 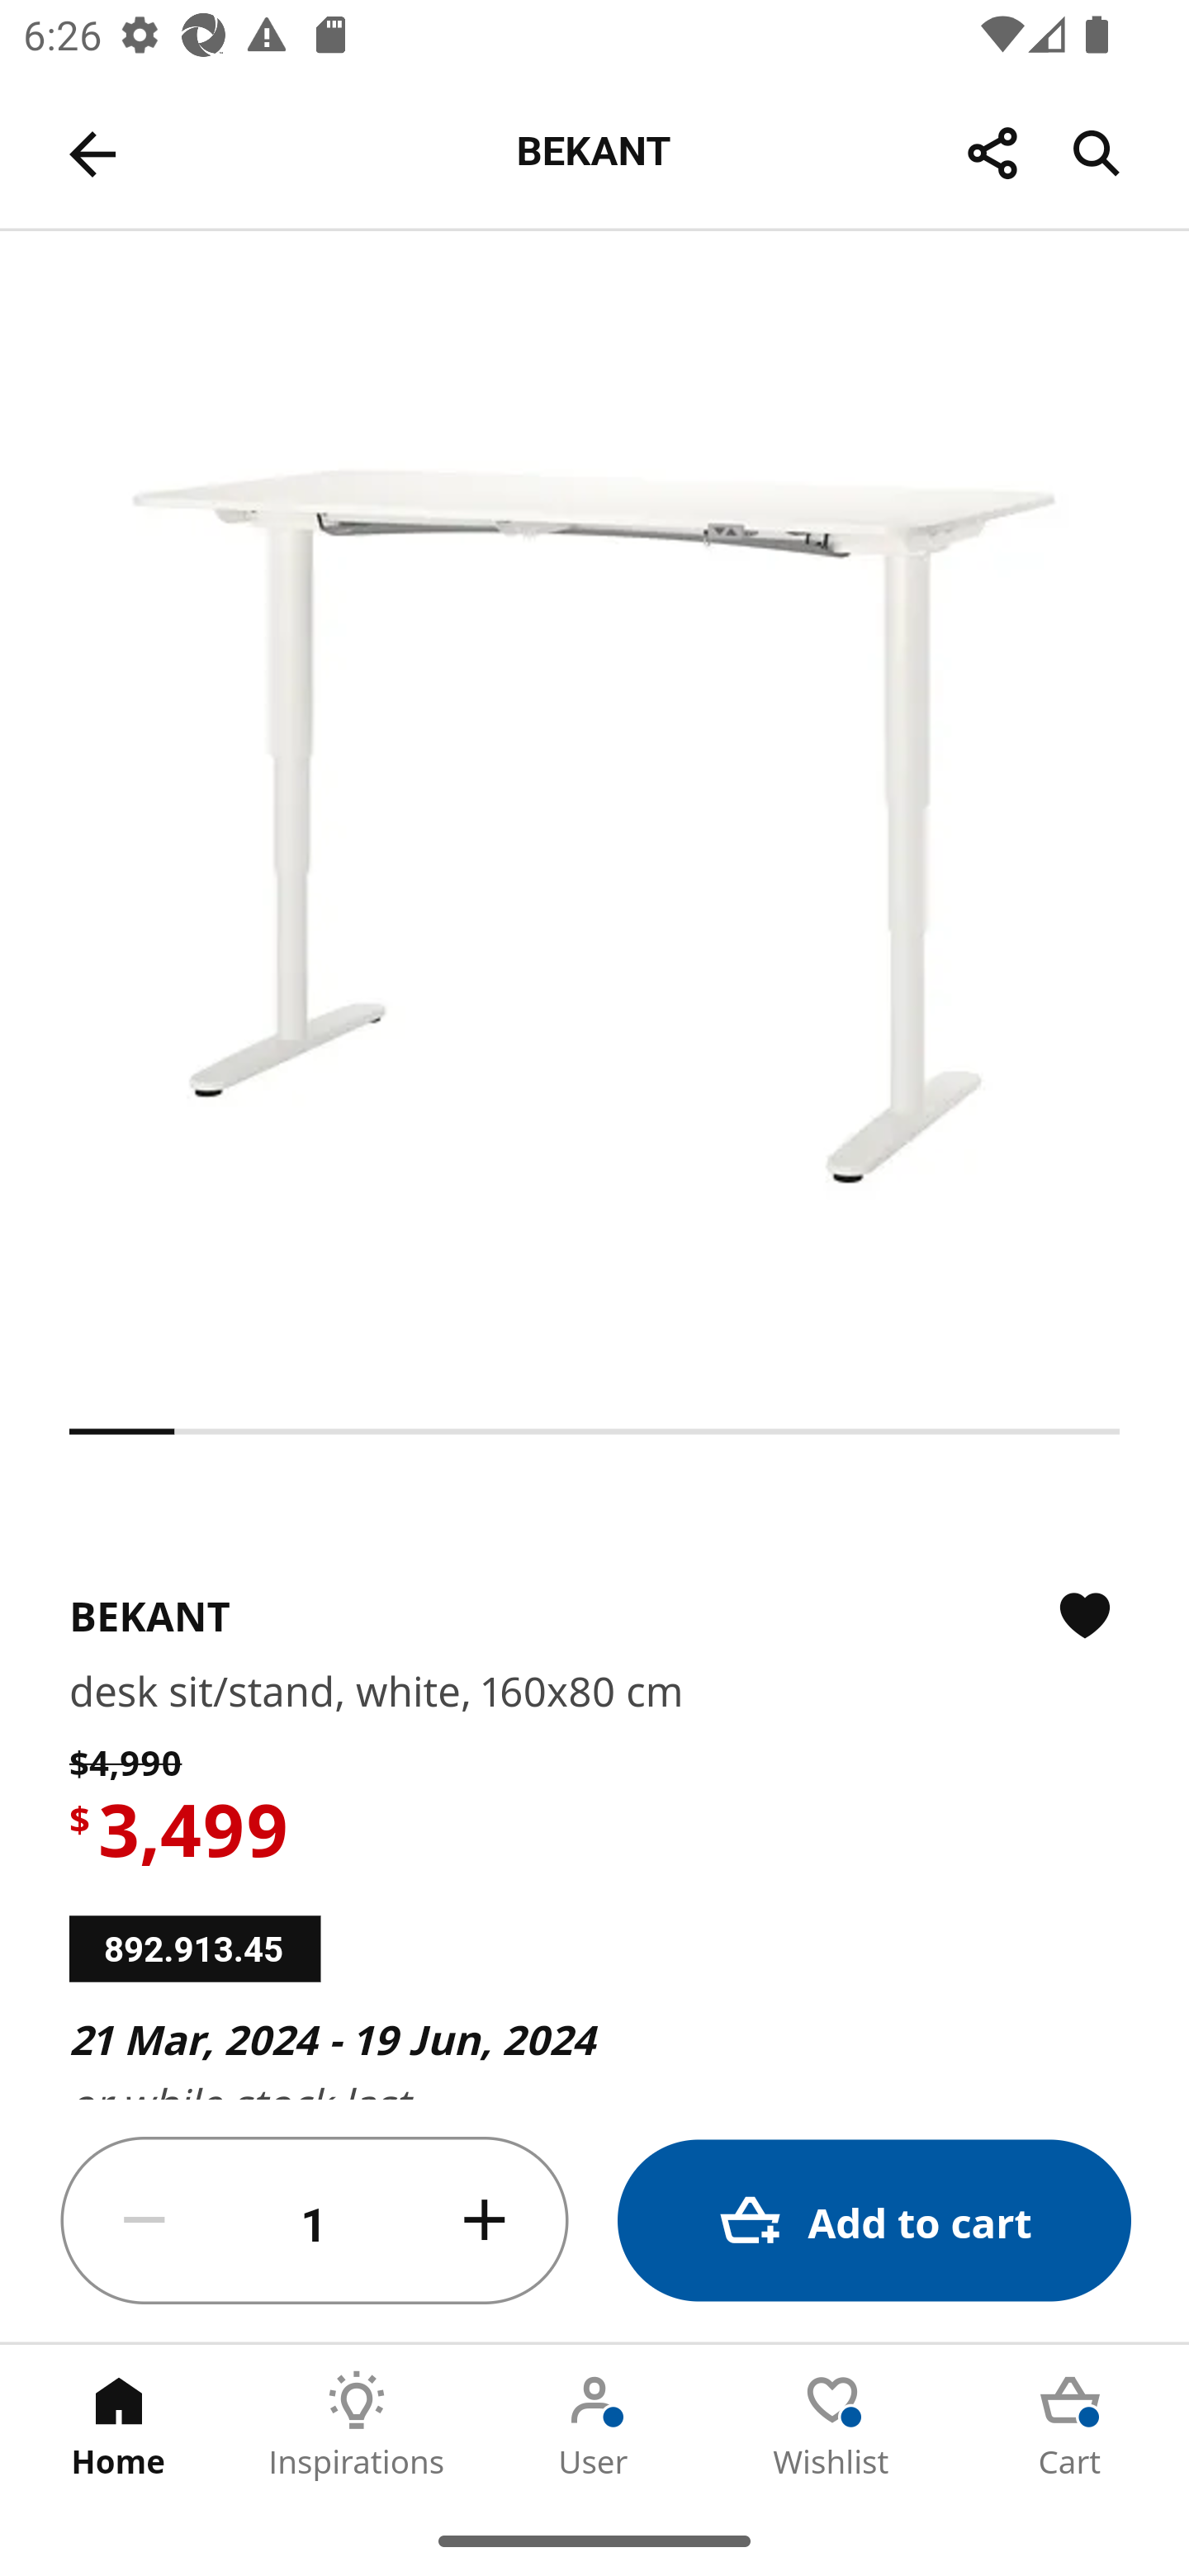 What do you see at coordinates (315, 2221) in the screenshot?
I see `1` at bounding box center [315, 2221].